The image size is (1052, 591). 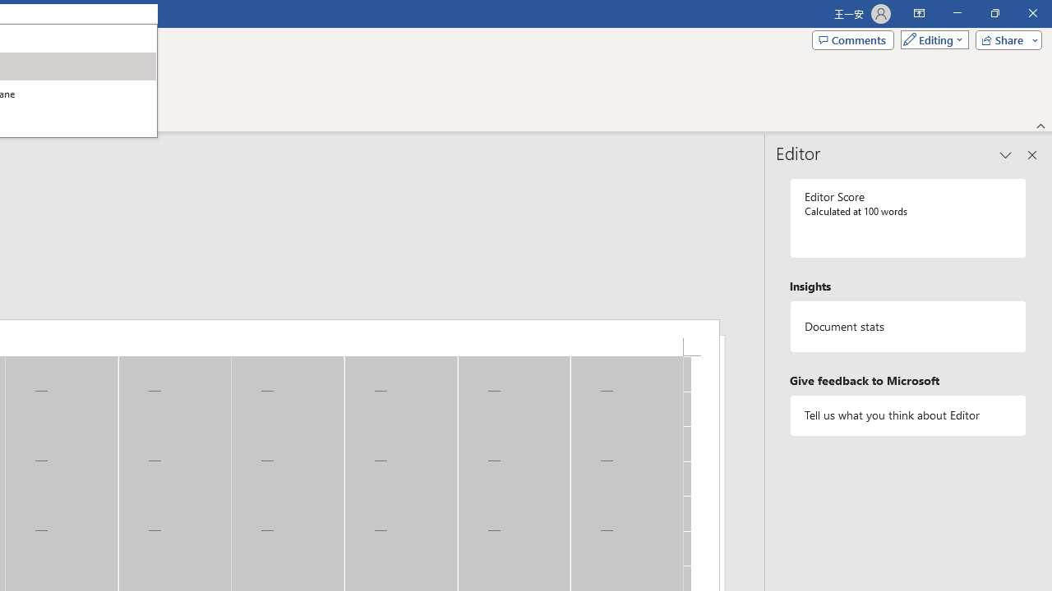 What do you see at coordinates (1006, 154) in the screenshot?
I see `Task Pane Options` at bounding box center [1006, 154].